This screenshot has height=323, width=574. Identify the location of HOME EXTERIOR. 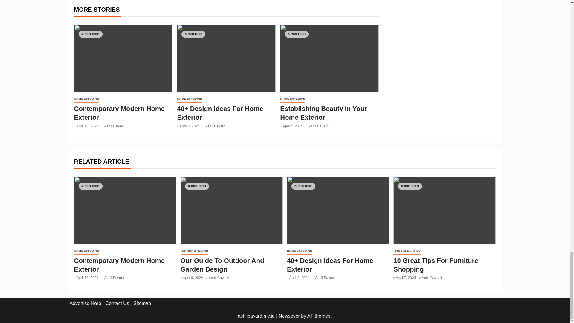
(87, 100).